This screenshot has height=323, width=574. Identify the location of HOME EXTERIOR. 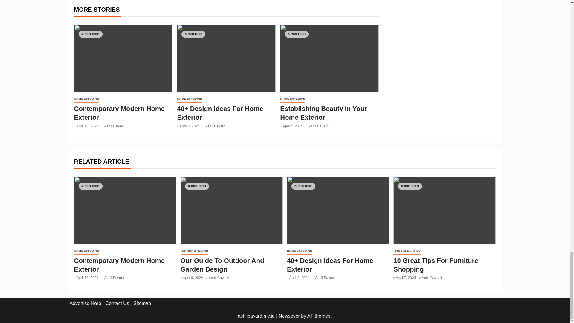
(87, 100).